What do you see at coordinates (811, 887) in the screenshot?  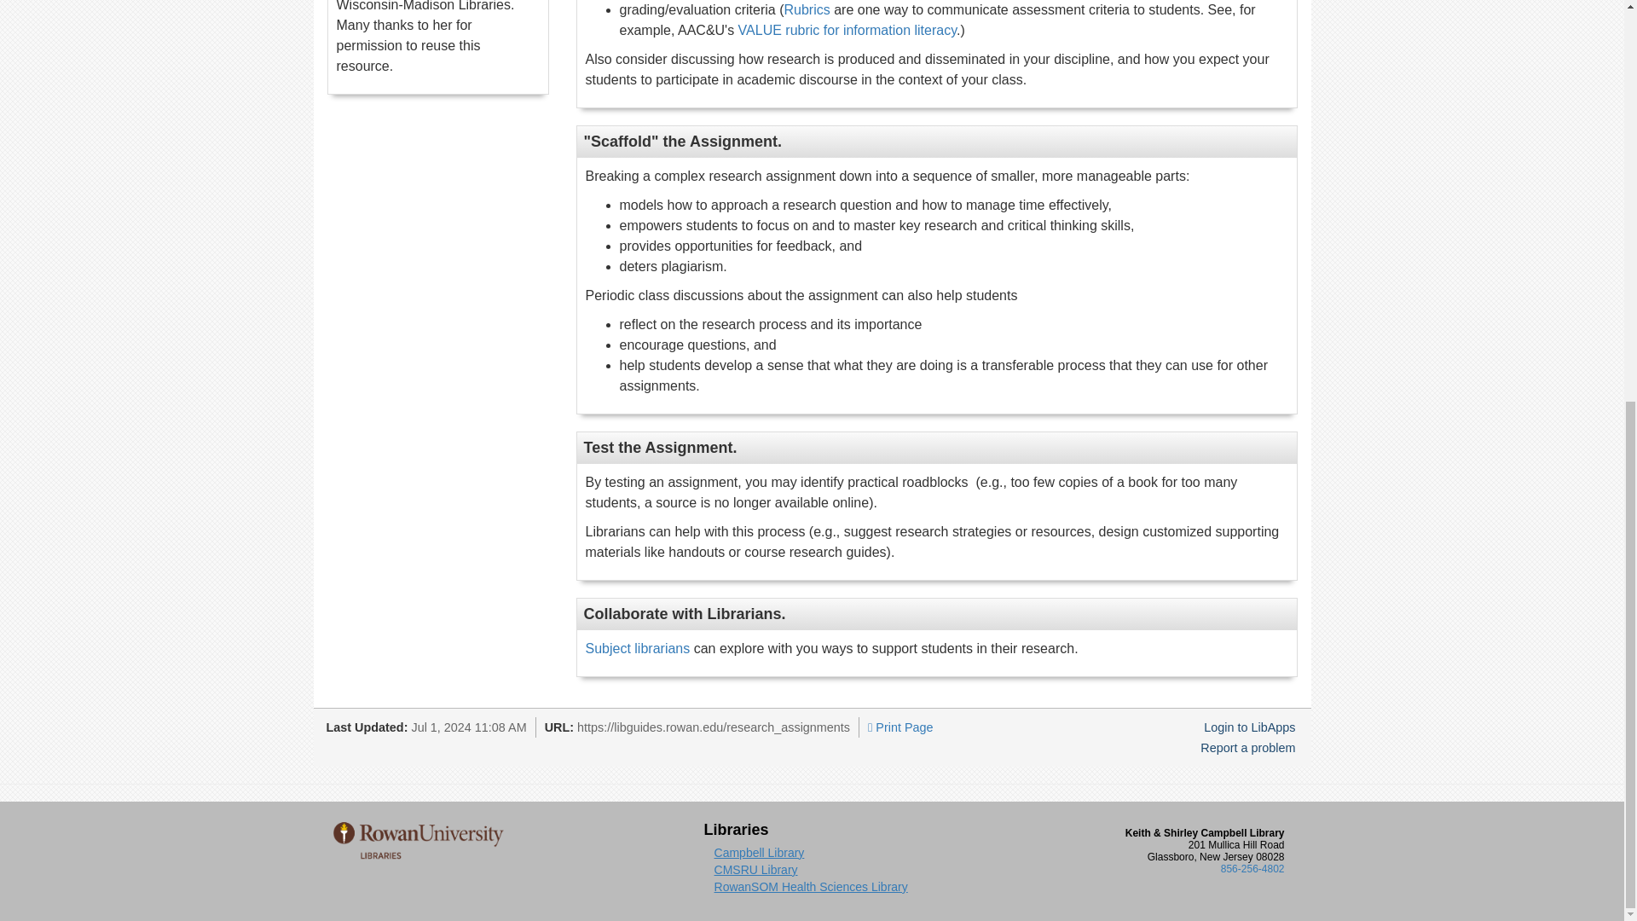 I see `RowanSOM Health Sciences Library` at bounding box center [811, 887].